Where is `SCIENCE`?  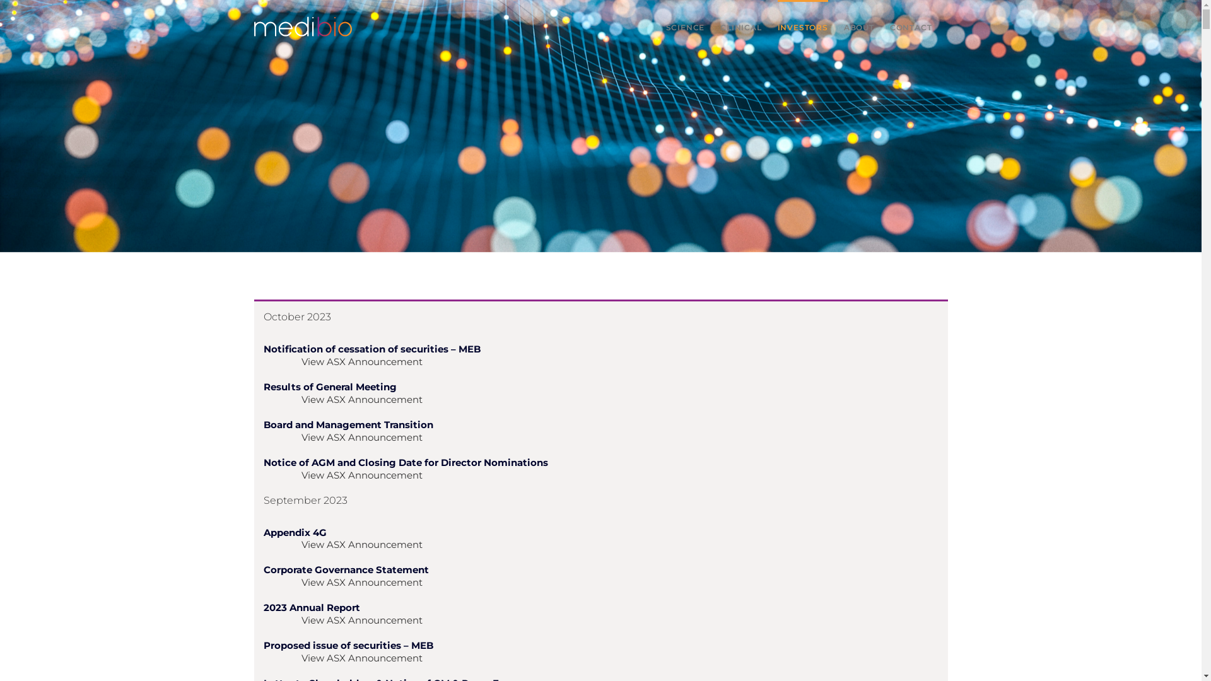
SCIENCE is located at coordinates (686, 26).